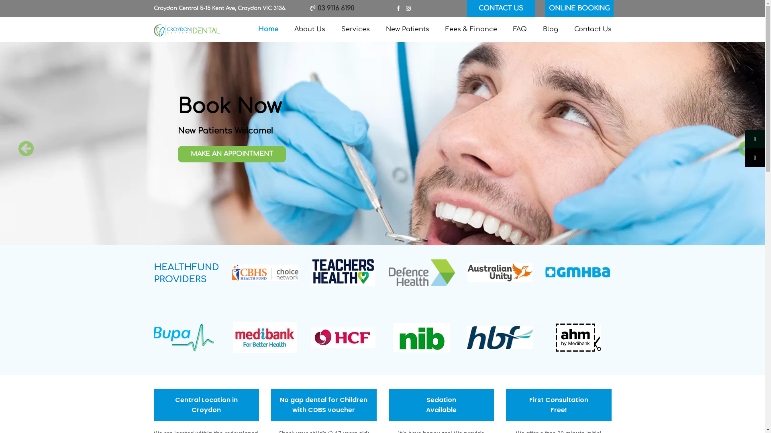 This screenshot has height=433, width=771. What do you see at coordinates (268, 29) in the screenshot?
I see `Home` at bounding box center [268, 29].